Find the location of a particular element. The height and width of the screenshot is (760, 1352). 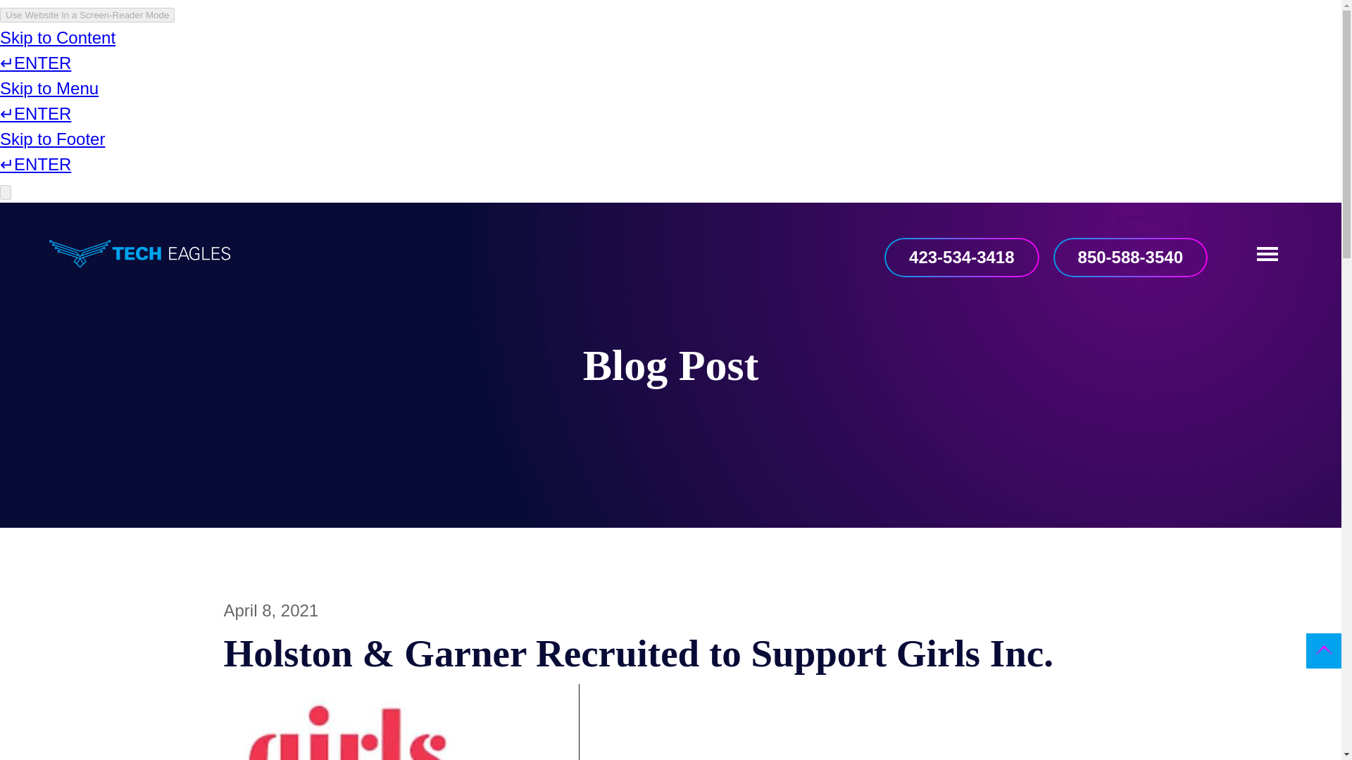

Toggle navigation is located at coordinates (1275, 253).